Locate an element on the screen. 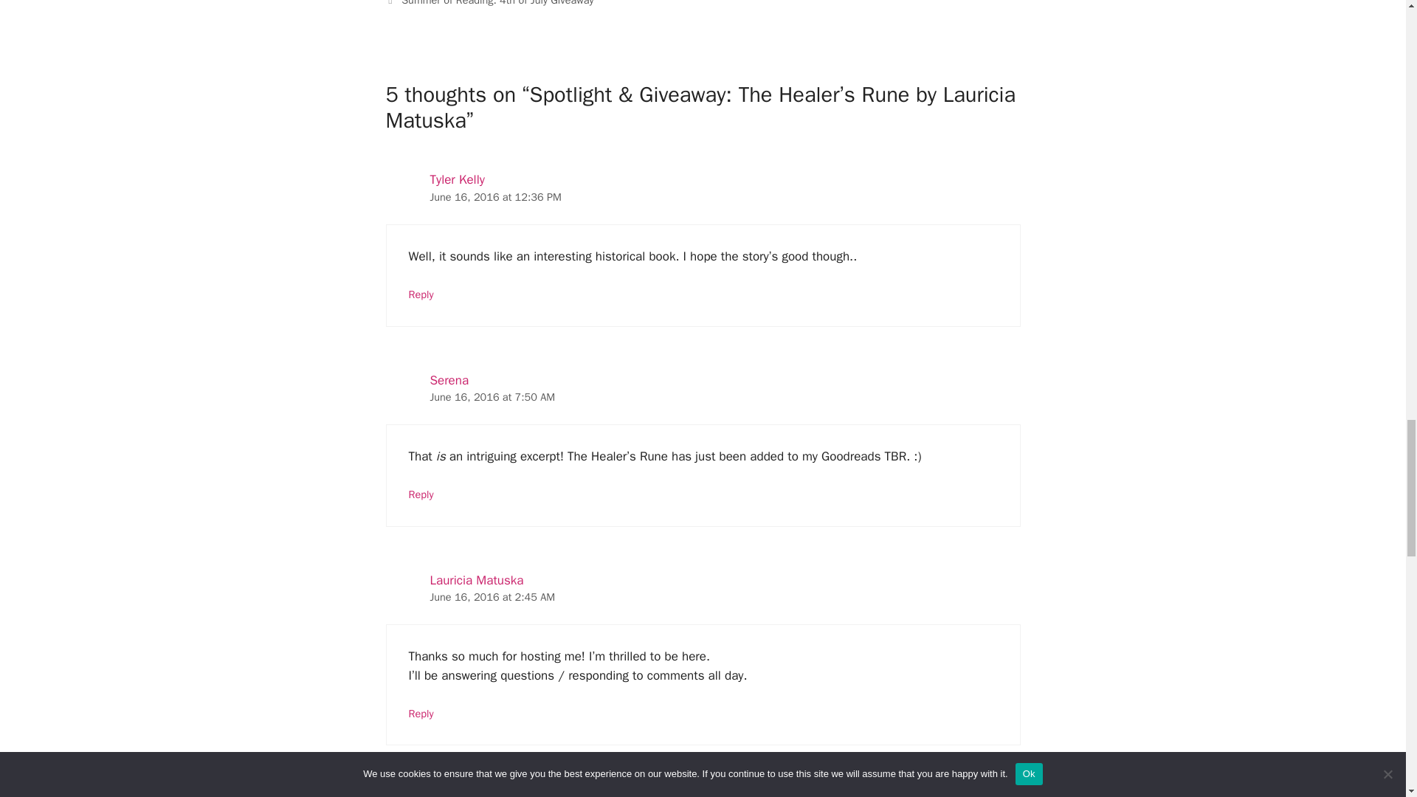  Summer of Reading: 4th of July Giveaway is located at coordinates (497, 3).